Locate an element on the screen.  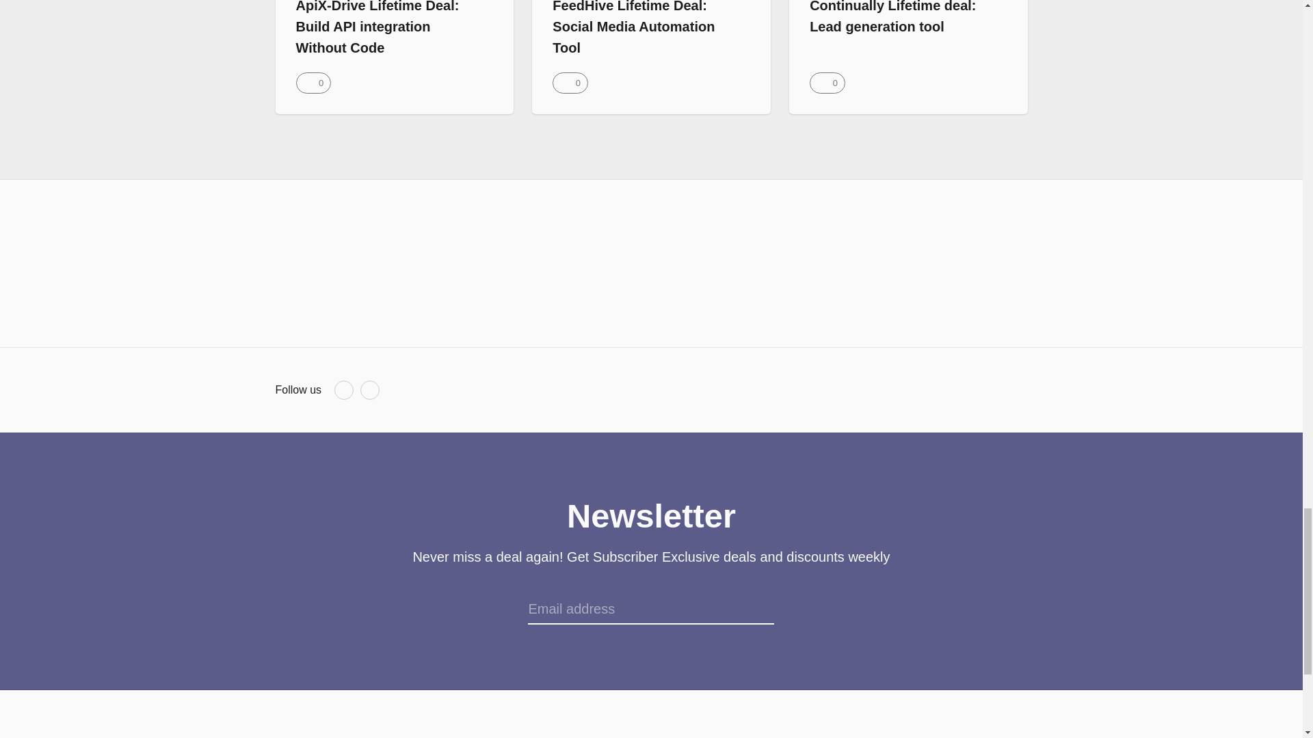
Twitter is located at coordinates (369, 390).